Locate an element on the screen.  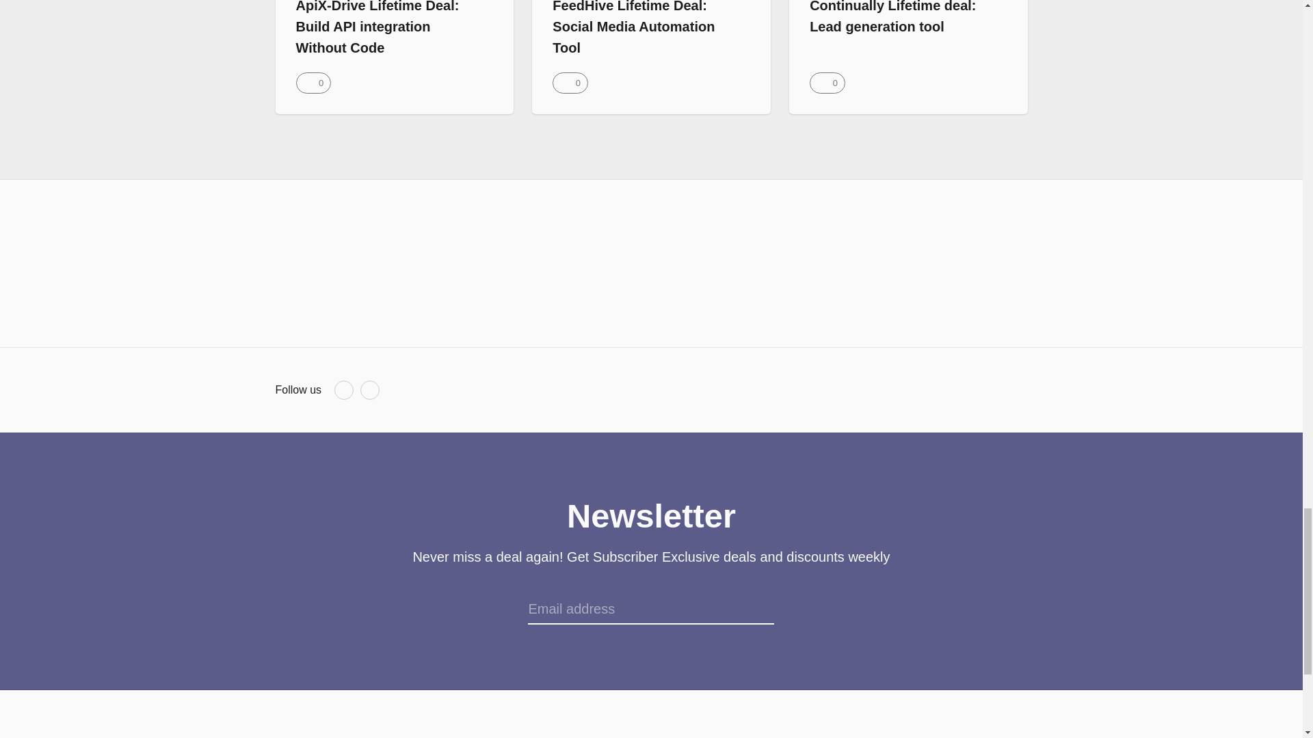
Twitter is located at coordinates (369, 390).